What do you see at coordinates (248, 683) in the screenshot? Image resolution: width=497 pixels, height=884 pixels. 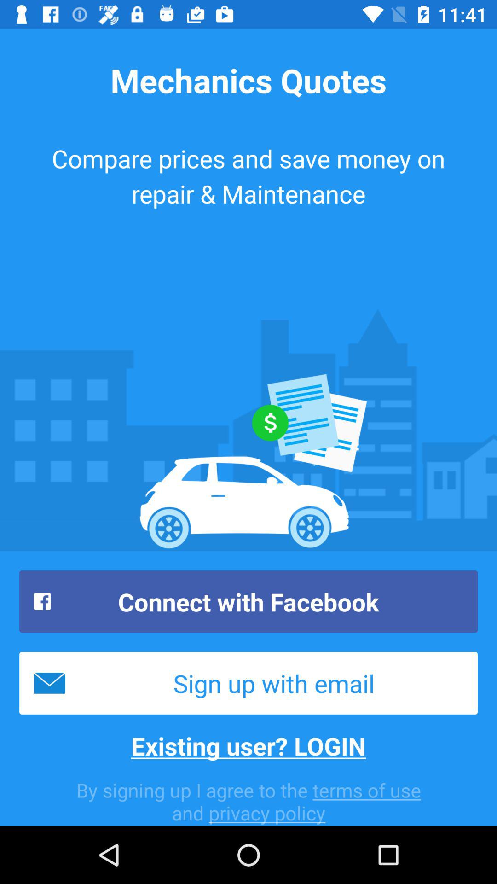 I see `press icon below connect with facebook` at bounding box center [248, 683].